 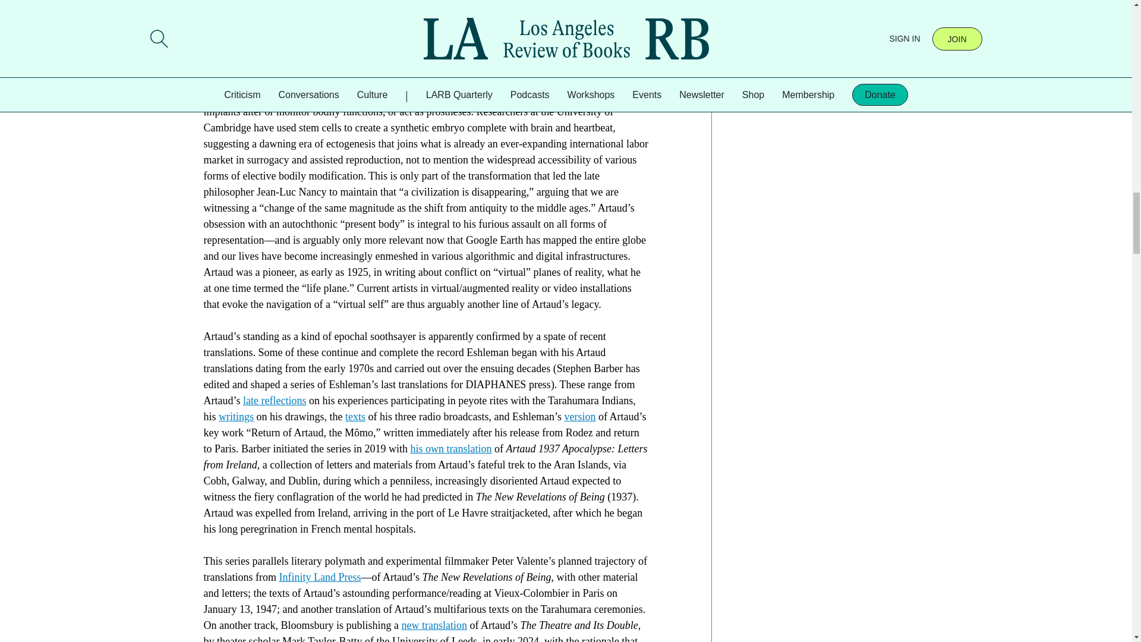 What do you see at coordinates (355, 416) in the screenshot?
I see `texts` at bounding box center [355, 416].